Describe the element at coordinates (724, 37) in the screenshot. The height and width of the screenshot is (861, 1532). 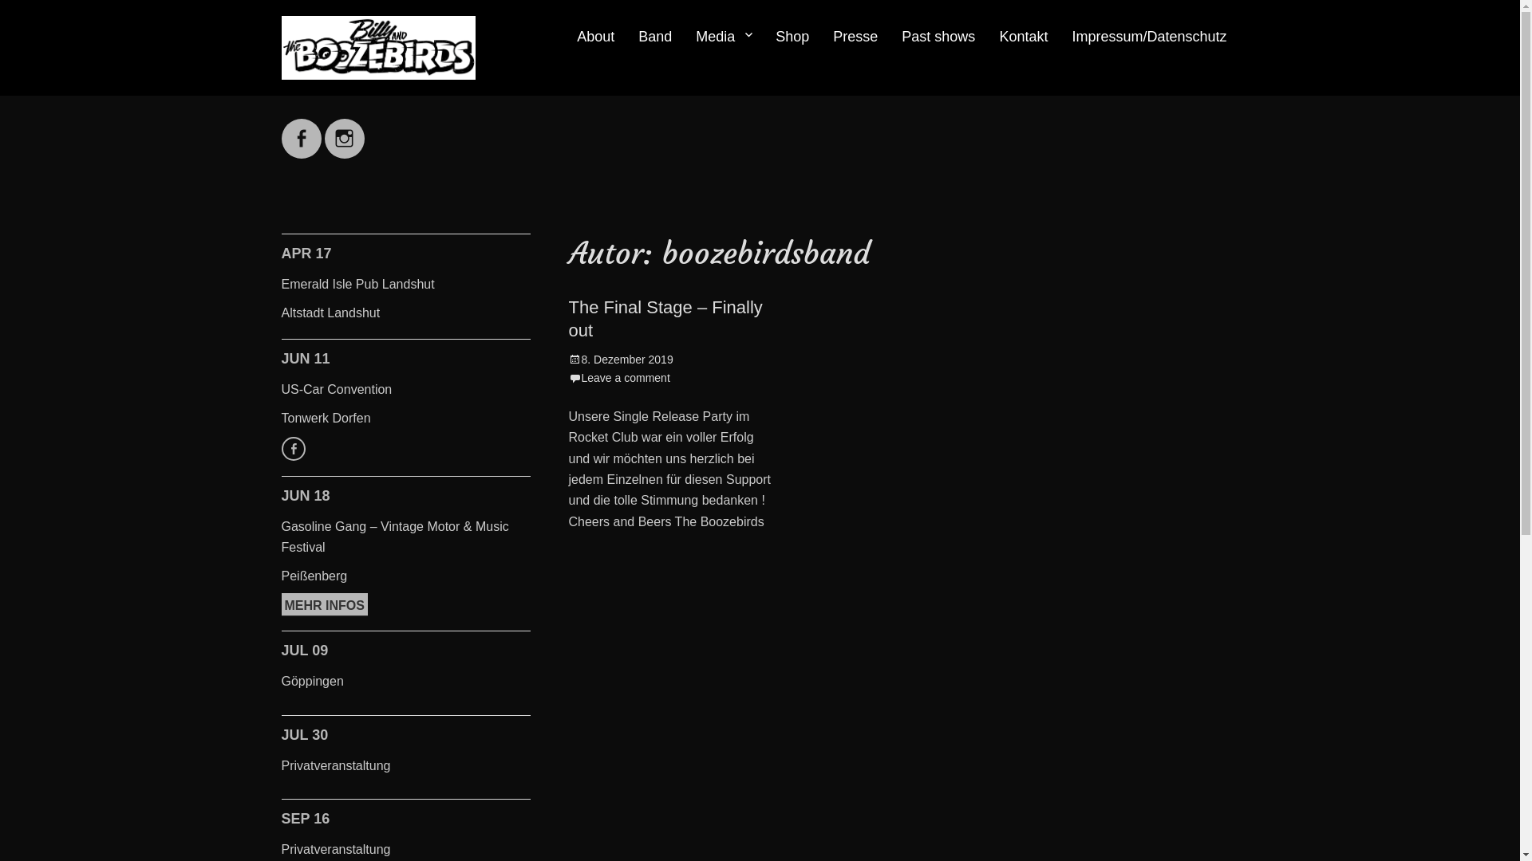
I see `Media` at that location.